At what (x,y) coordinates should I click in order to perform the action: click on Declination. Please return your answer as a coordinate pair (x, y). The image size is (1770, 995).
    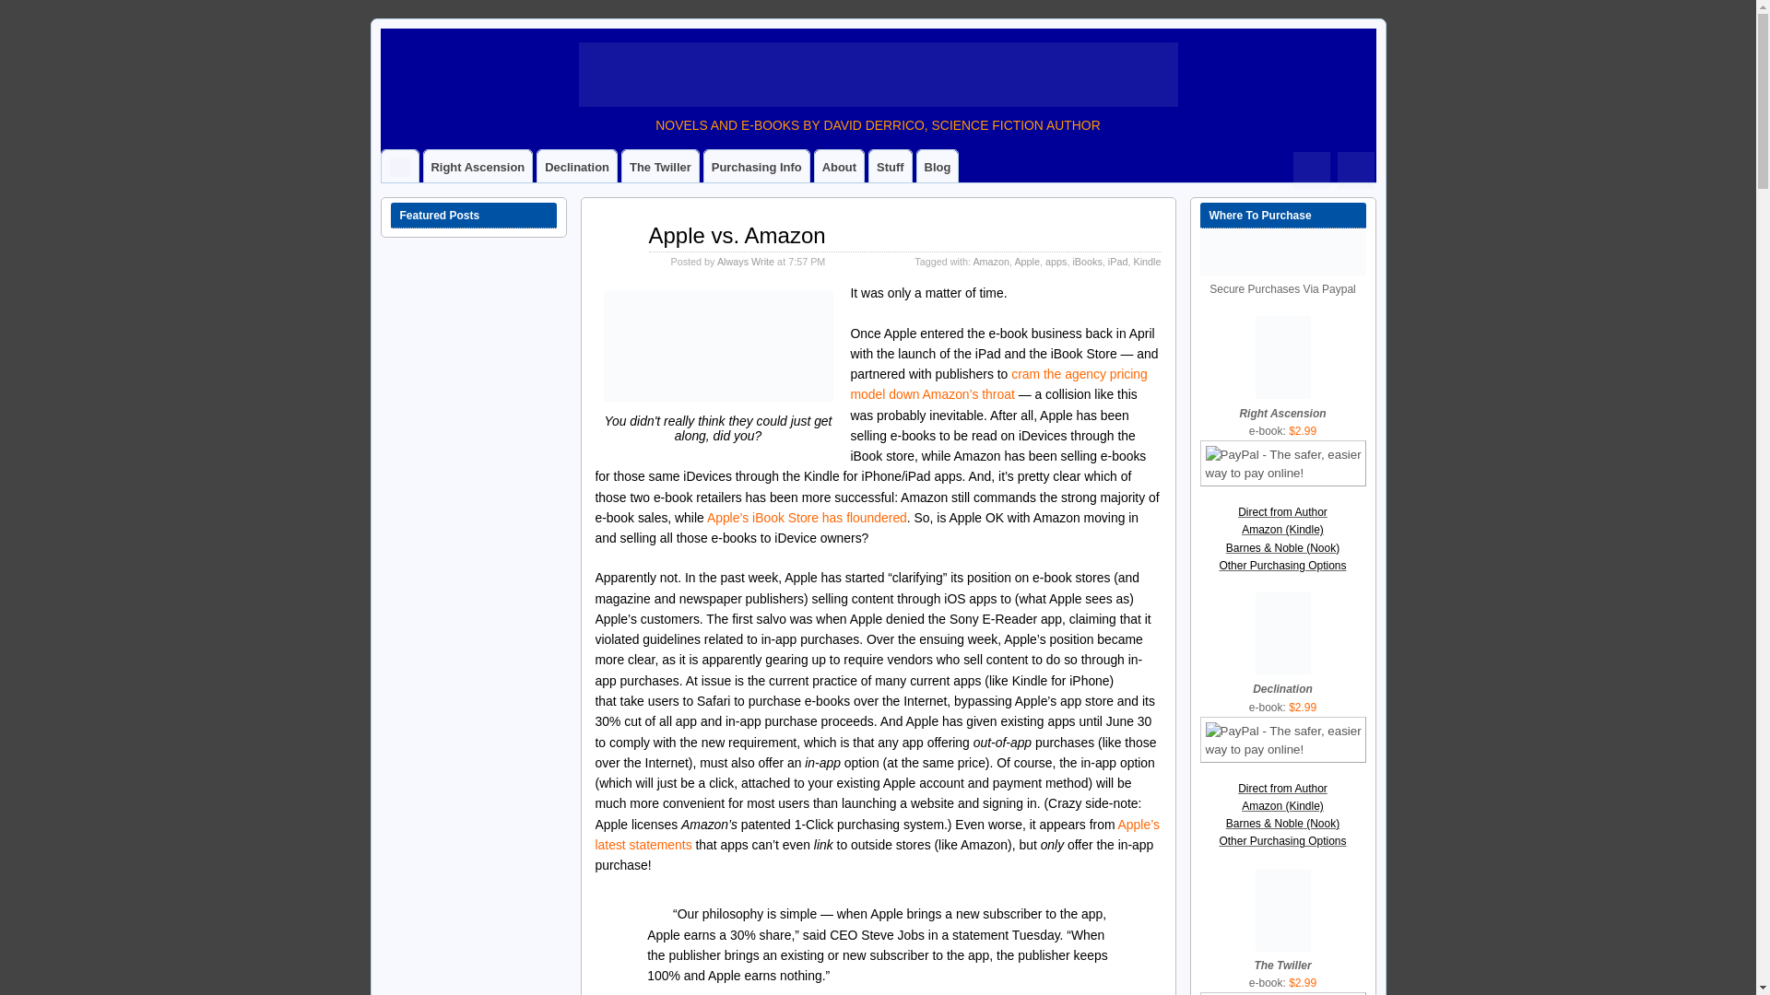
    Looking at the image, I should click on (577, 166).